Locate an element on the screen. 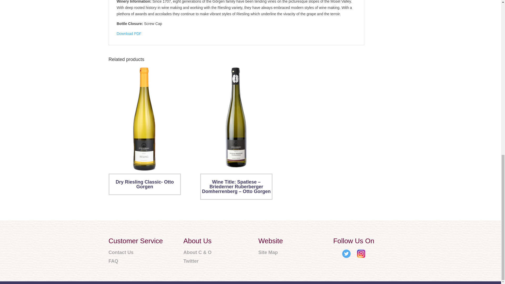 The height and width of the screenshot is (284, 505). Site Map is located at coordinates (270, 253).